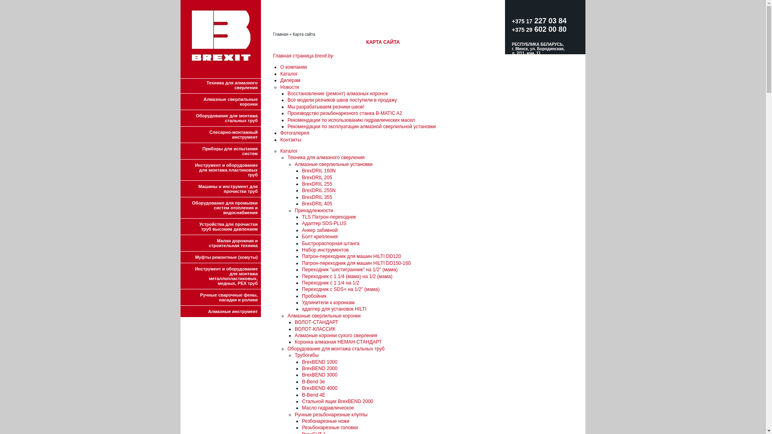  Describe the element at coordinates (539, 25) in the screenshot. I see `+375 17 227 03 84` at that location.